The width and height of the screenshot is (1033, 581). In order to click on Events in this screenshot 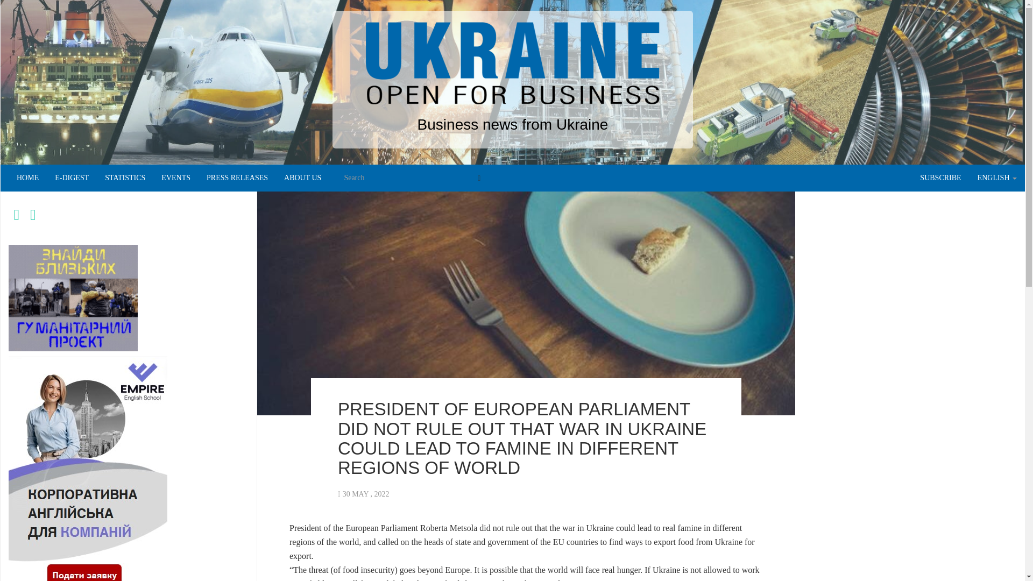, I will do `click(175, 178)`.